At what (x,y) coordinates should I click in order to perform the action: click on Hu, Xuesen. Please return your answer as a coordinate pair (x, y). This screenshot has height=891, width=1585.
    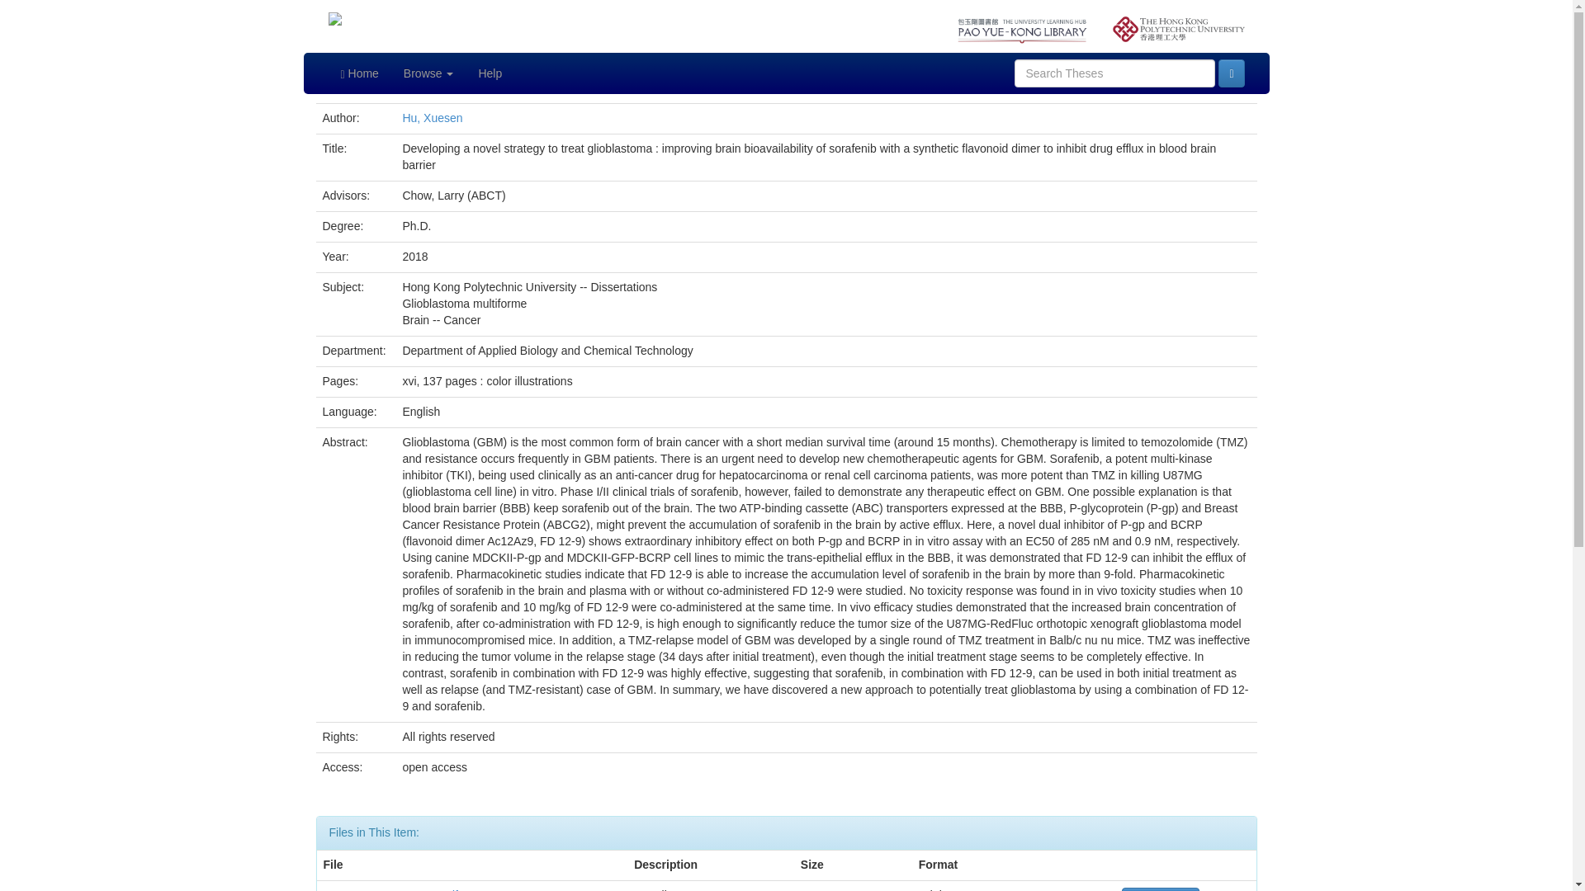
    Looking at the image, I should click on (433, 118).